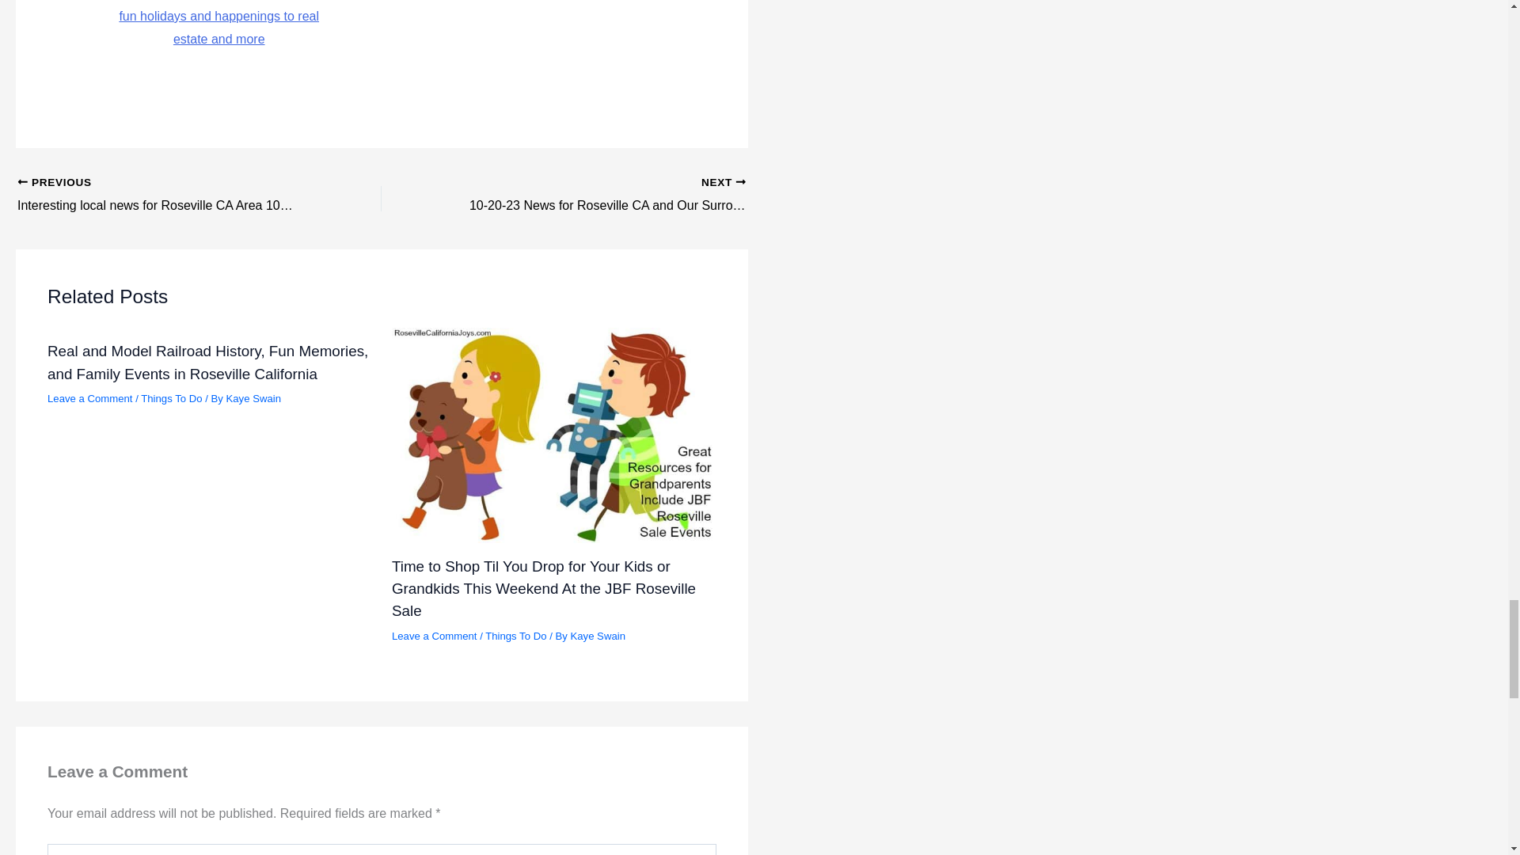  I want to click on View all posts by Kaye Swain, so click(253, 397).